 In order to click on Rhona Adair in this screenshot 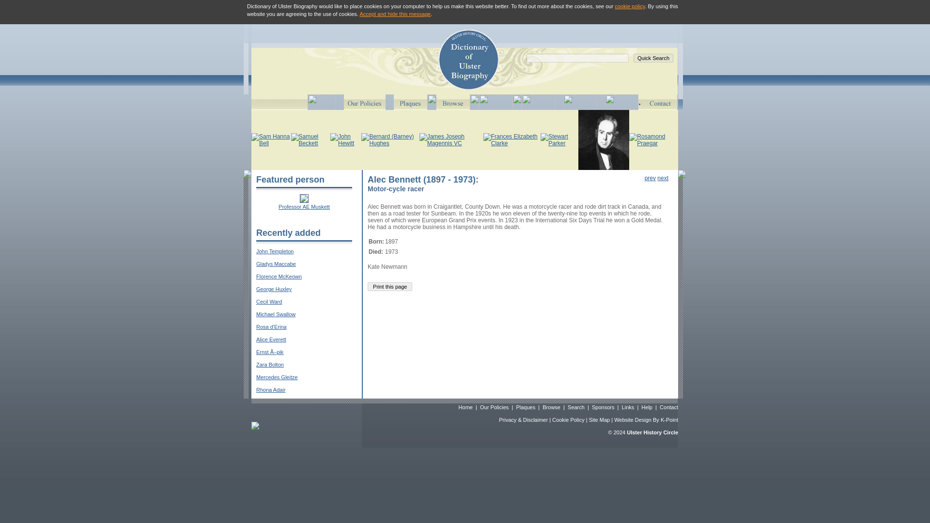, I will do `click(271, 390)`.